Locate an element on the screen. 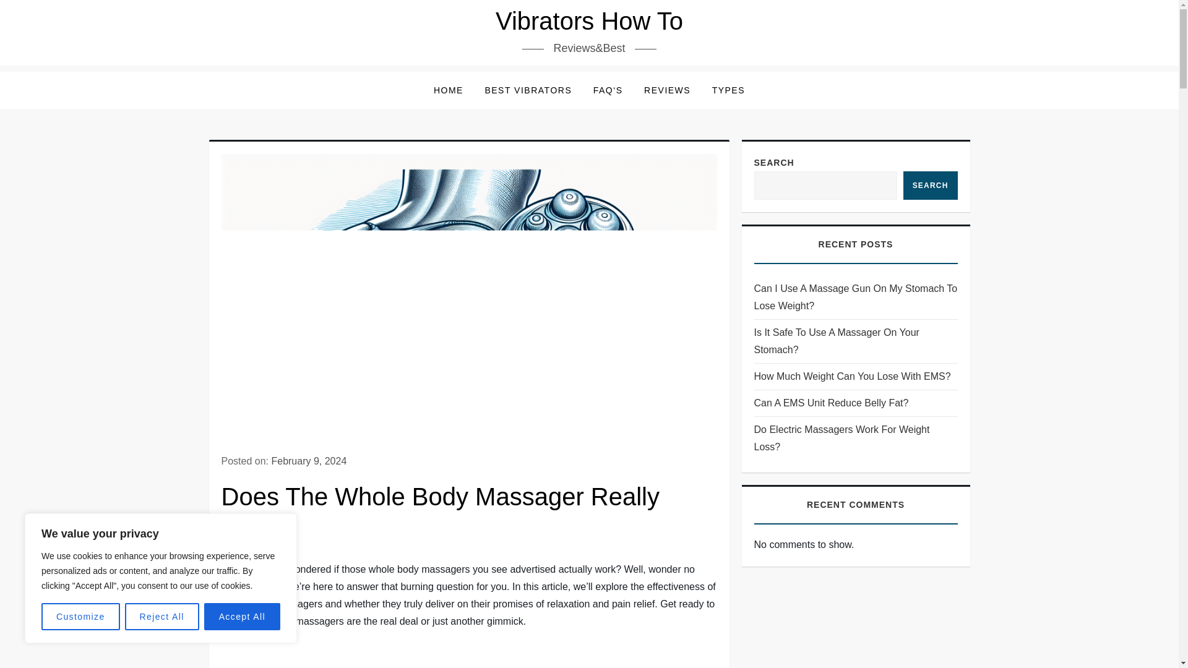 The width and height of the screenshot is (1188, 668). TYPES is located at coordinates (729, 90).